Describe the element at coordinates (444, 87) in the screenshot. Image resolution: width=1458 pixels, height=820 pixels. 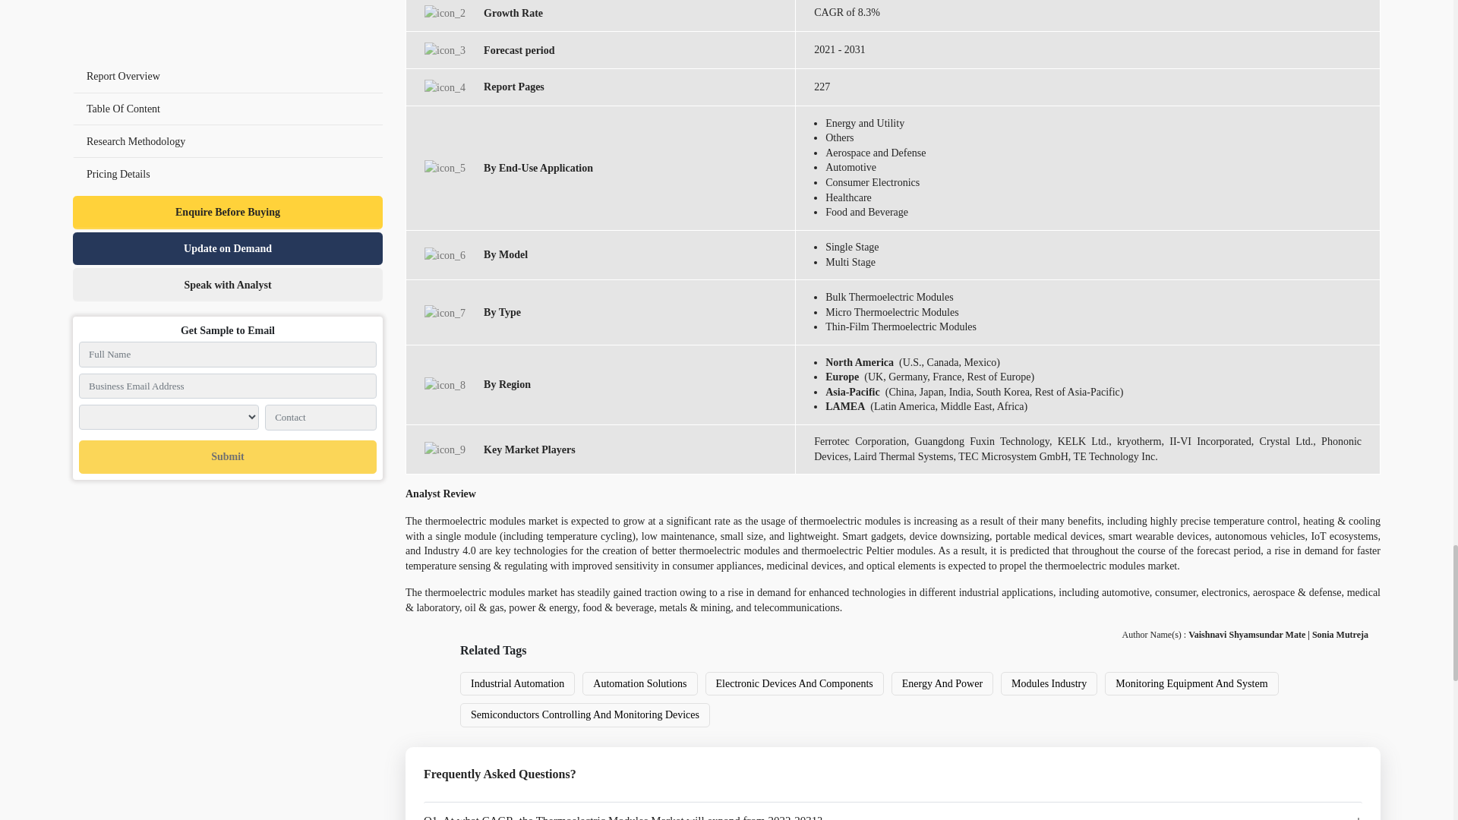
I see `Report Pages` at that location.